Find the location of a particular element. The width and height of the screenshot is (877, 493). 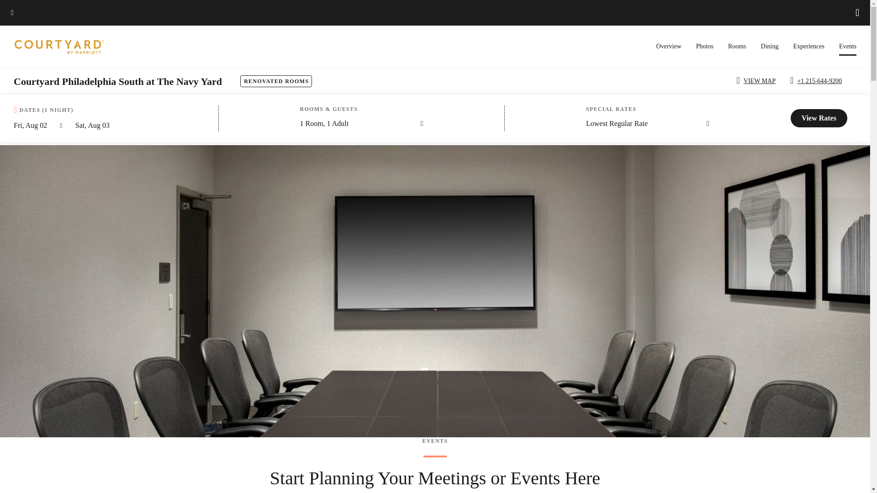

Events is located at coordinates (848, 49).